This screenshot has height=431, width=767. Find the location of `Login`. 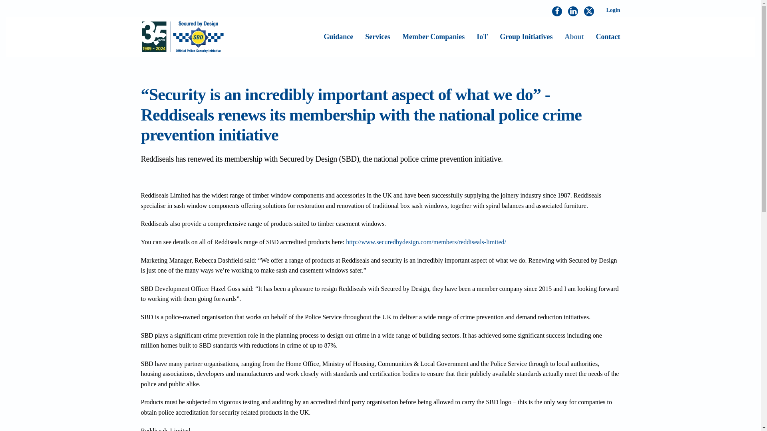

Login is located at coordinates (613, 10).